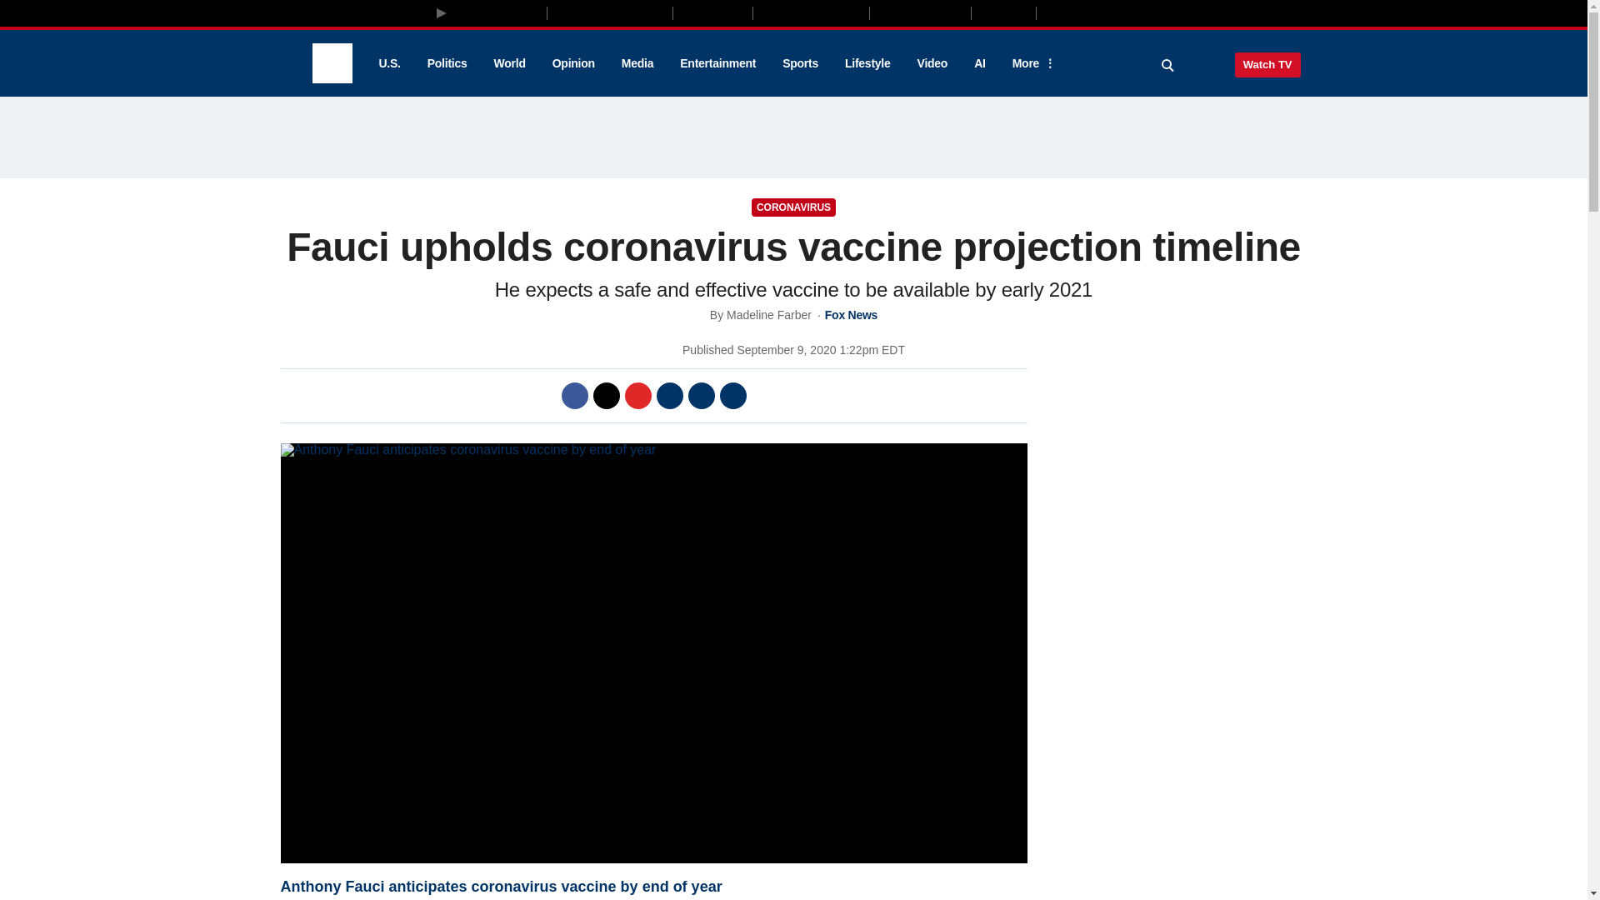 The width and height of the screenshot is (1600, 900). What do you see at coordinates (920, 12) in the screenshot?
I see `Fox Weather` at bounding box center [920, 12].